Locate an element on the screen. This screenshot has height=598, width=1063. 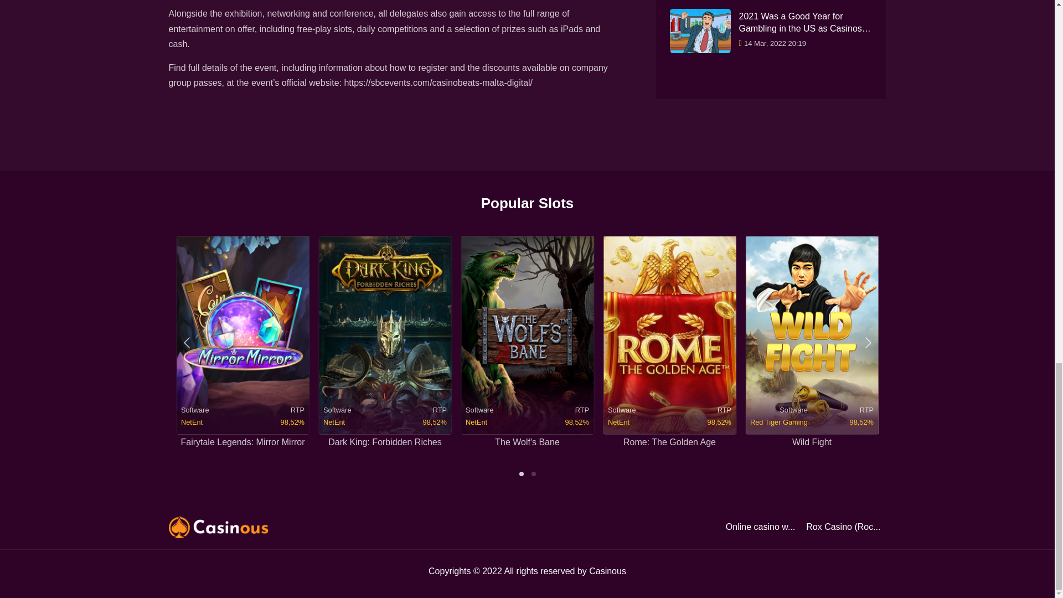
Previous slide is located at coordinates (187, 342).